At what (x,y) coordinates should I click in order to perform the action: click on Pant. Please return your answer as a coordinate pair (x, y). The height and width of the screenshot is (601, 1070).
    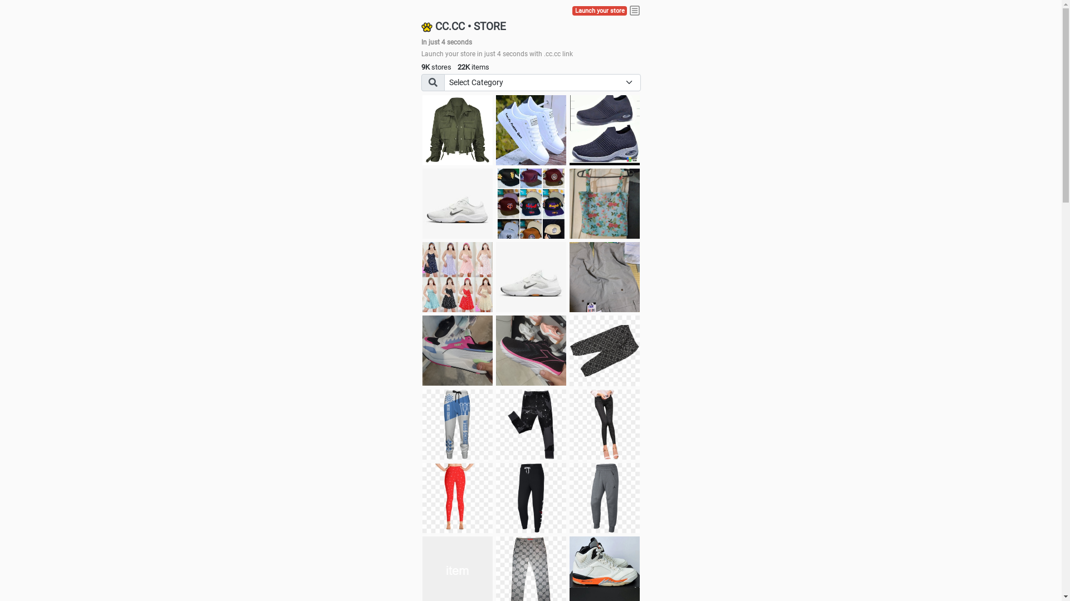
    Looking at the image, I should click on (531, 498).